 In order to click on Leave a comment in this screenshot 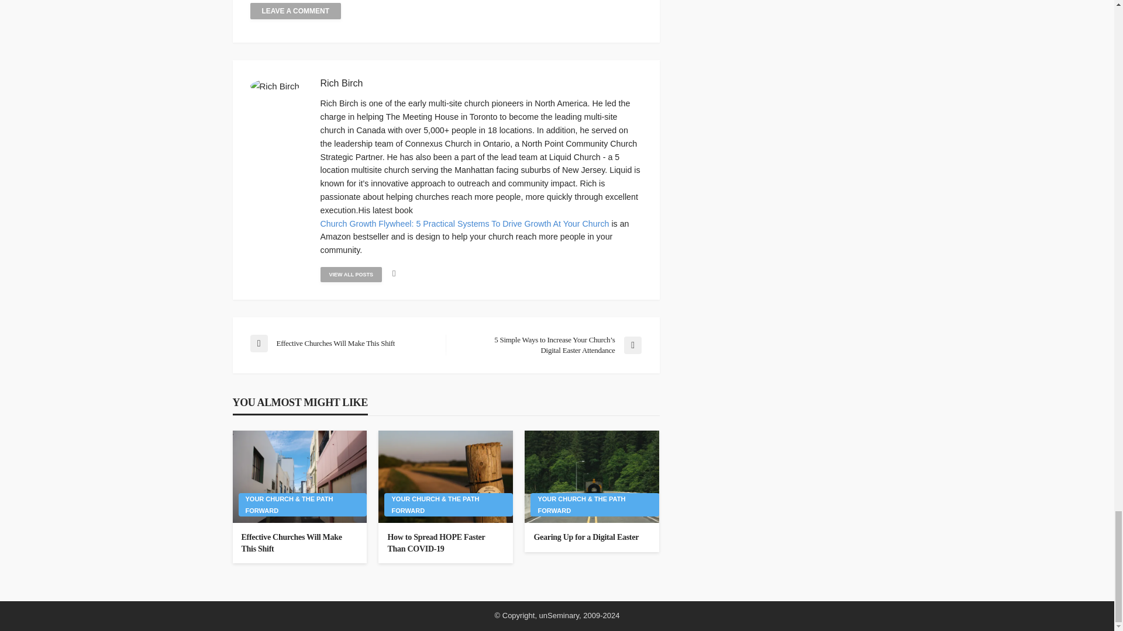, I will do `click(296, 11)`.